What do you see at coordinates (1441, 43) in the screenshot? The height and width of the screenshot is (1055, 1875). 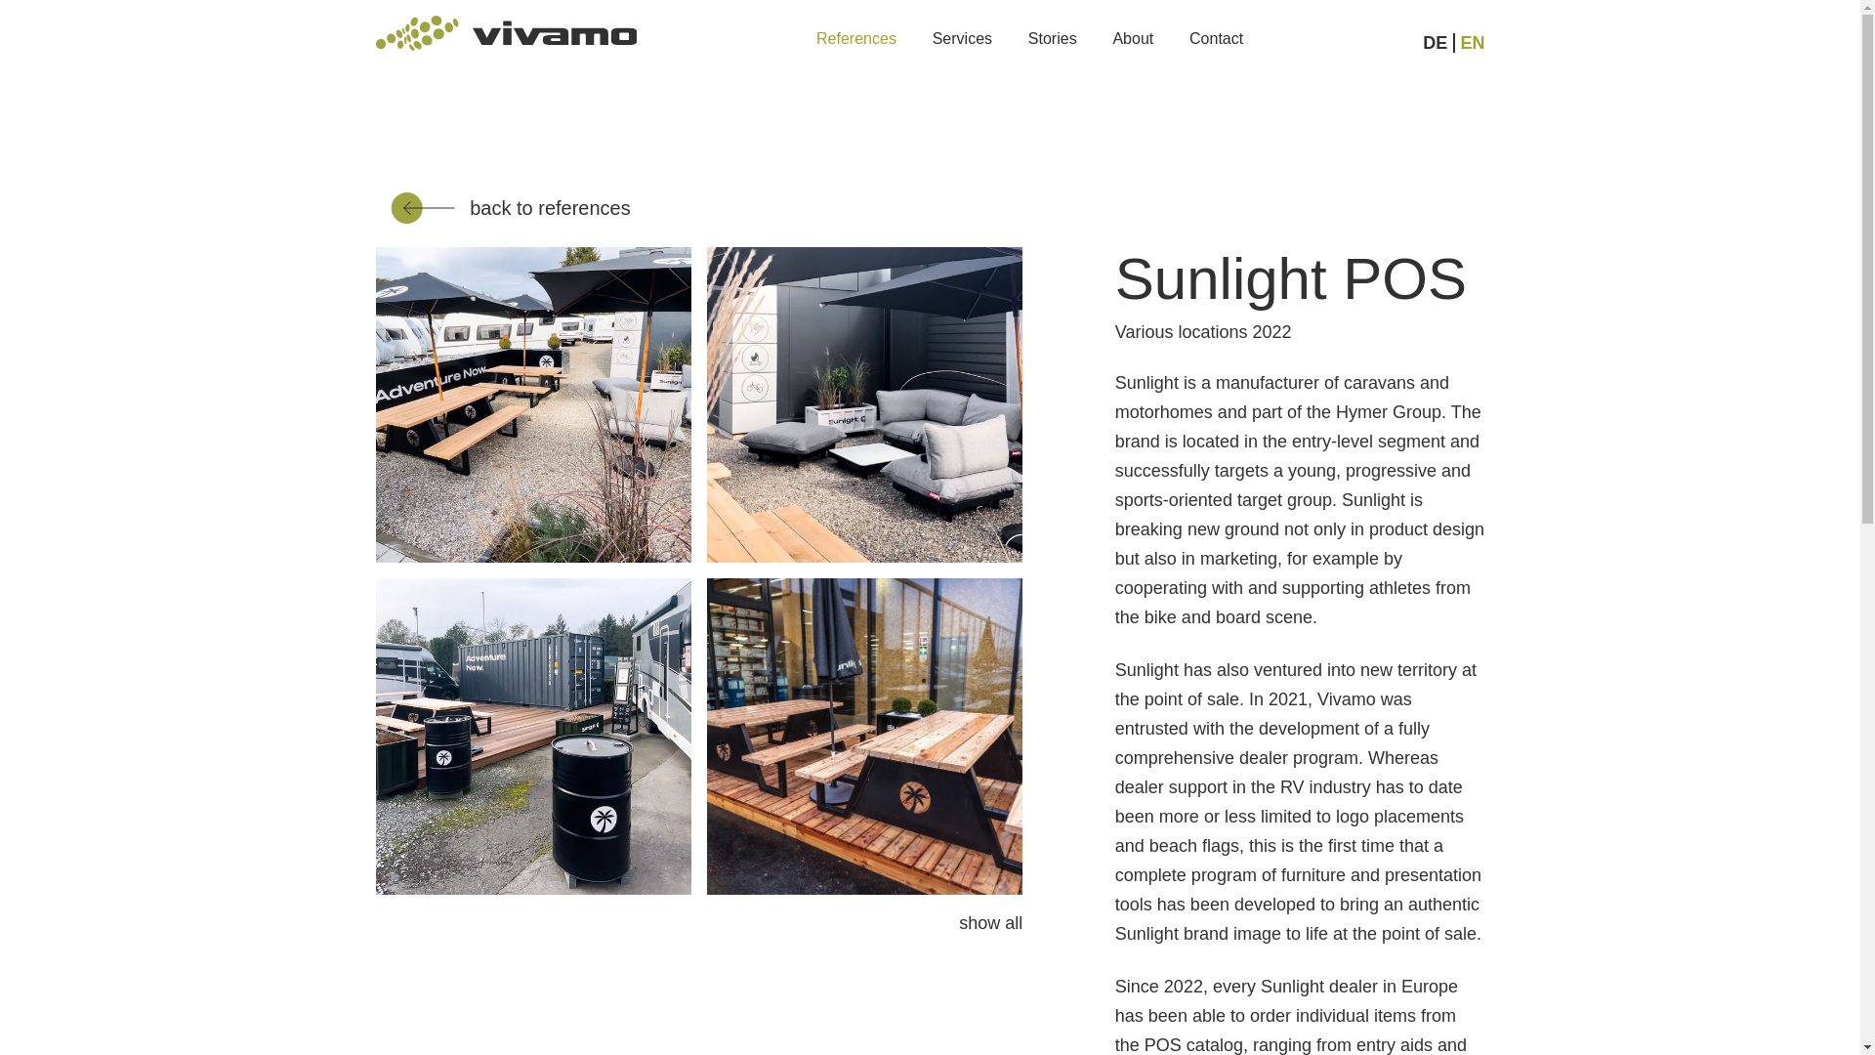 I see `DE` at bounding box center [1441, 43].